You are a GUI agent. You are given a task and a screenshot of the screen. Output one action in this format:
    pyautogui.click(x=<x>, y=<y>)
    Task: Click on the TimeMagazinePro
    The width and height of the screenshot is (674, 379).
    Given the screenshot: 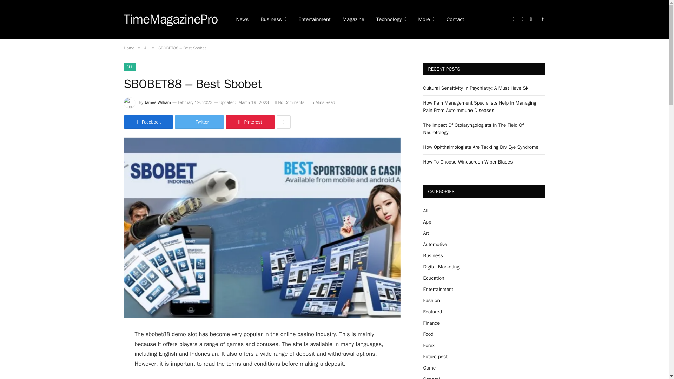 What is the action you would take?
    pyautogui.click(x=171, y=19)
    